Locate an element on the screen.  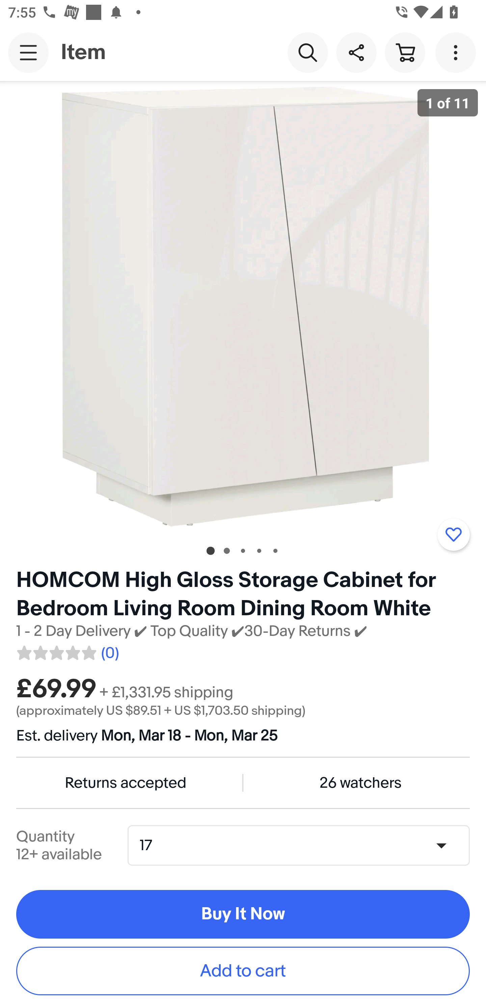
Buy It Now is located at coordinates (243, 915).